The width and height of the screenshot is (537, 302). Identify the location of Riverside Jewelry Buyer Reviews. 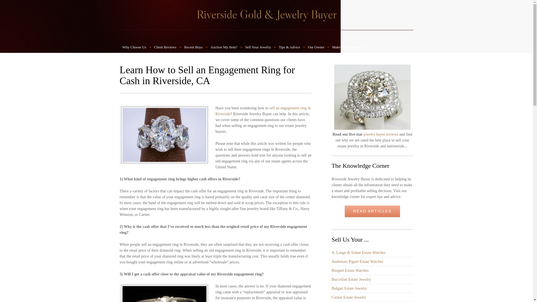
(381, 134).